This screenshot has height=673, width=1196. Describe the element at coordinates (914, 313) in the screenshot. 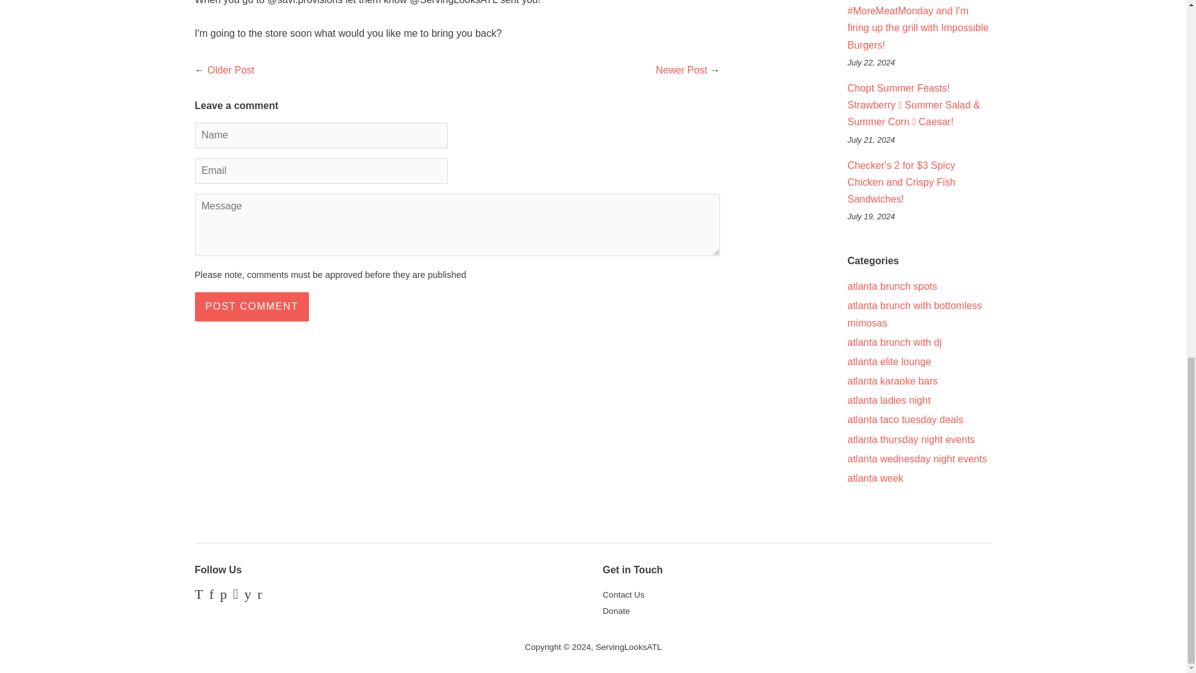

I see `Show articles tagged atlanta brunch with bottomless mimosas` at that location.